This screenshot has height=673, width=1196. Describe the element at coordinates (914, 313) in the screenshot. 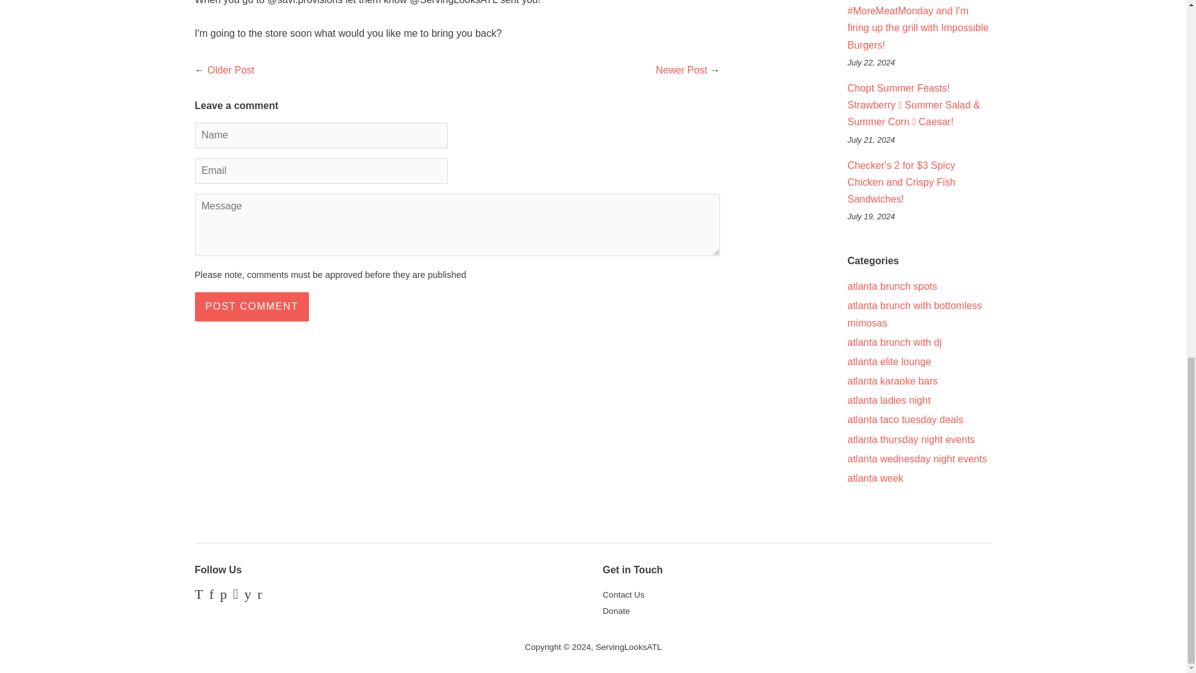

I see `Show articles tagged atlanta brunch with bottomless mimosas` at that location.